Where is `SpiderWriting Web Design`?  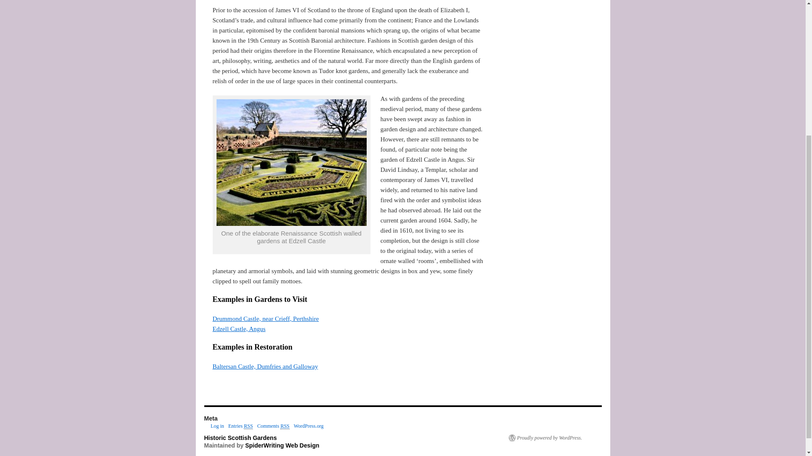 SpiderWriting Web Design is located at coordinates (282, 445).